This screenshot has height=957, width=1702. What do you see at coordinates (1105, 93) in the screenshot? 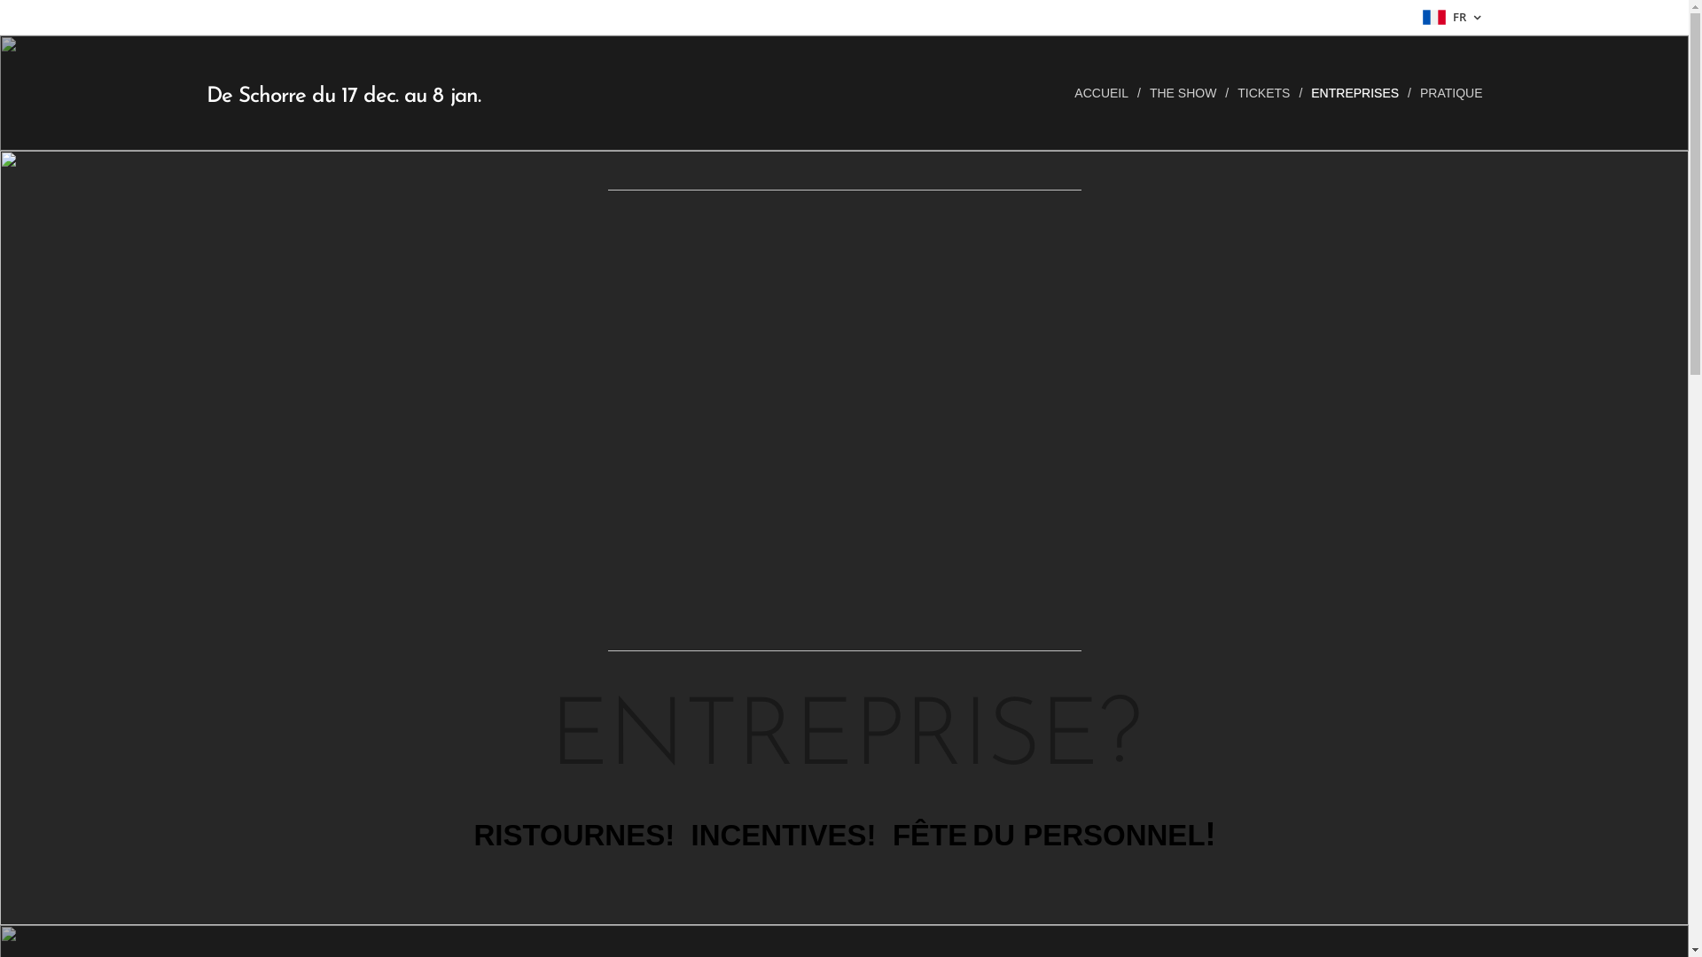
I see `ACCUEIL` at bounding box center [1105, 93].